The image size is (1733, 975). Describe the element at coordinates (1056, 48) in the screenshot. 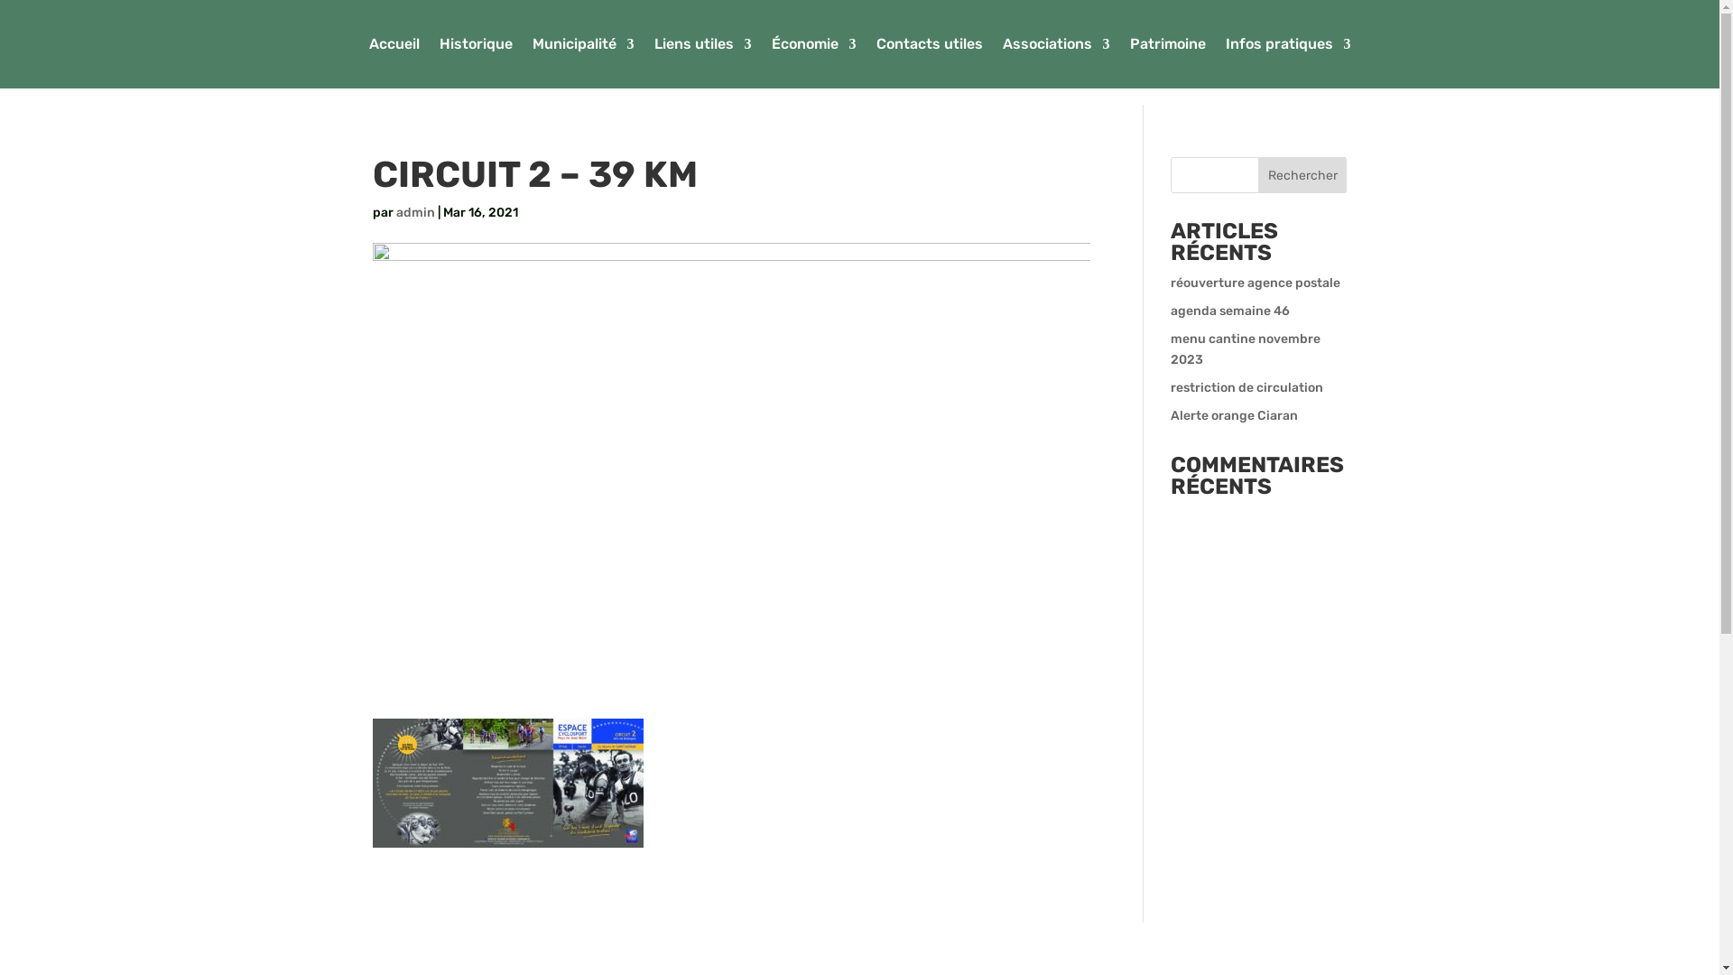

I see `Associations` at that location.